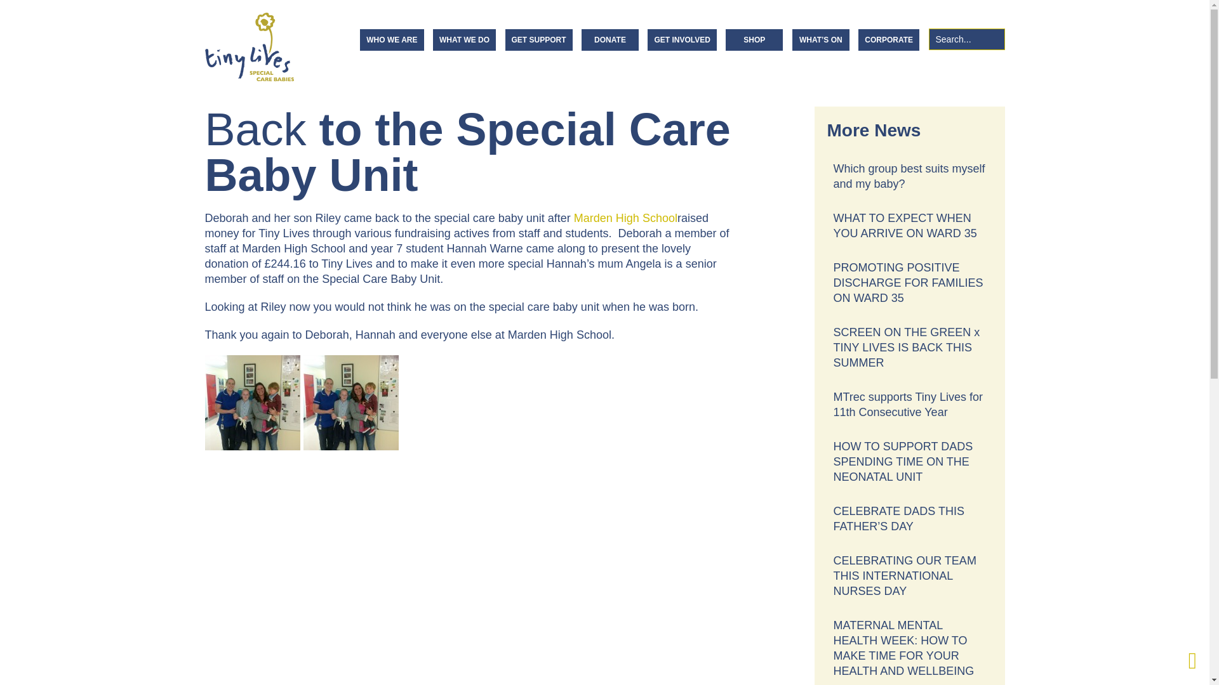  Describe the element at coordinates (539, 39) in the screenshot. I see `GET SUPPORT` at that location.